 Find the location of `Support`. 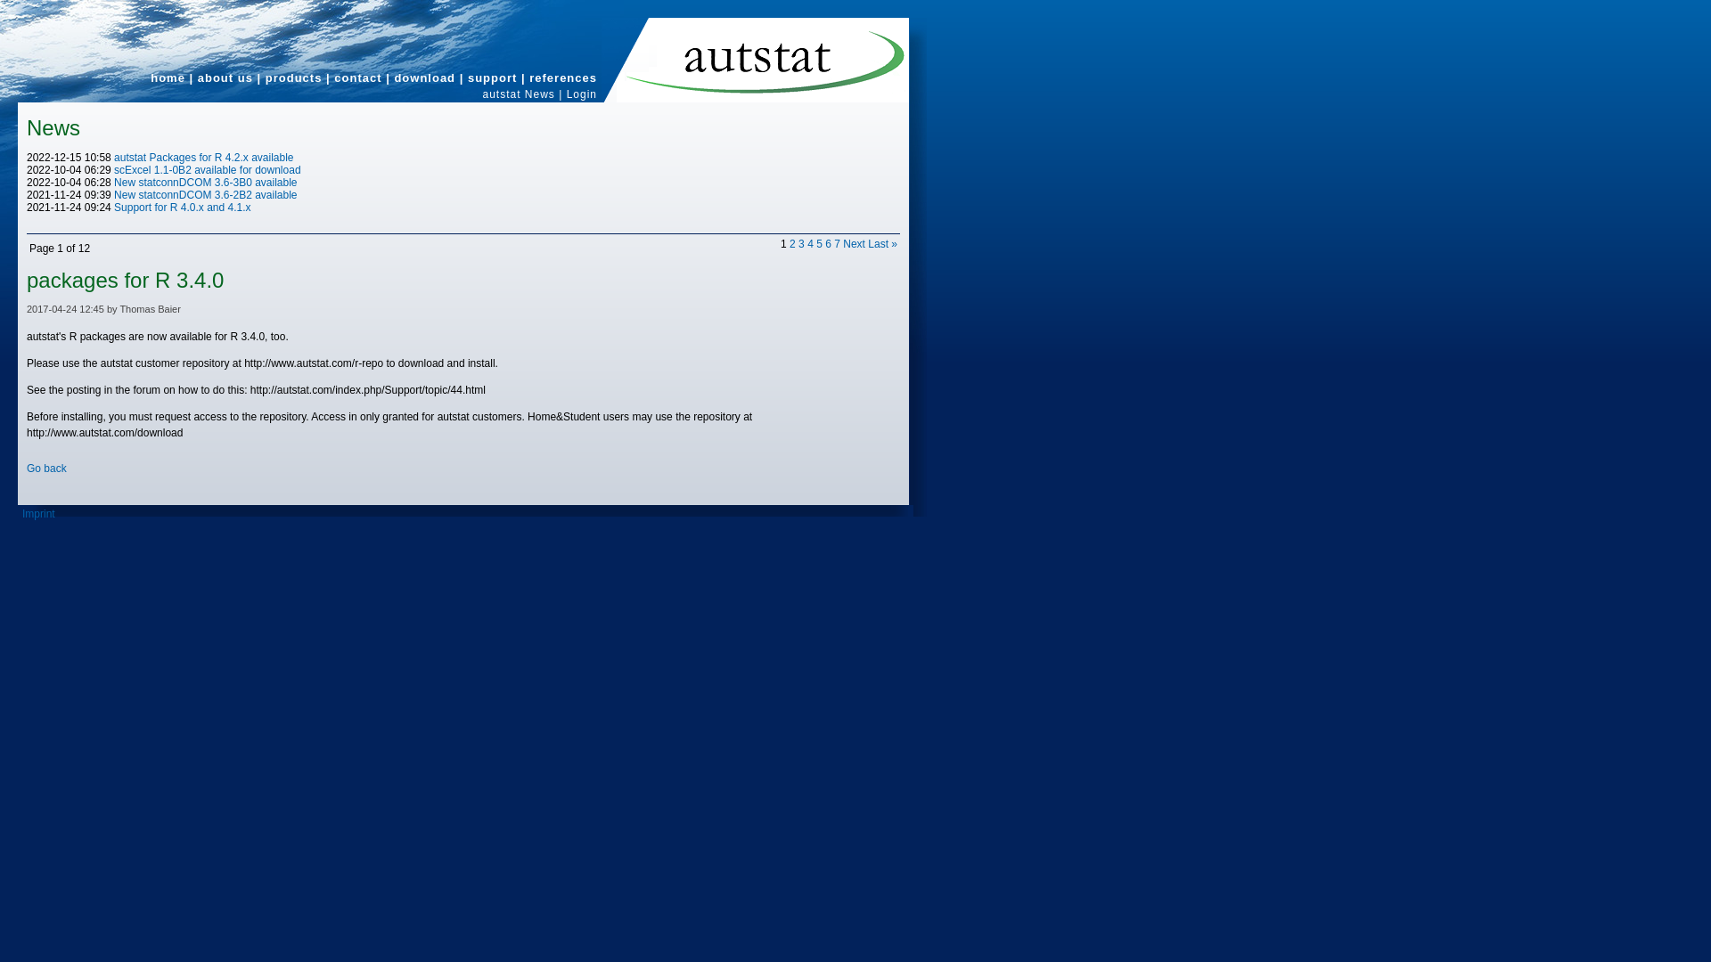

Support is located at coordinates (492, 77).